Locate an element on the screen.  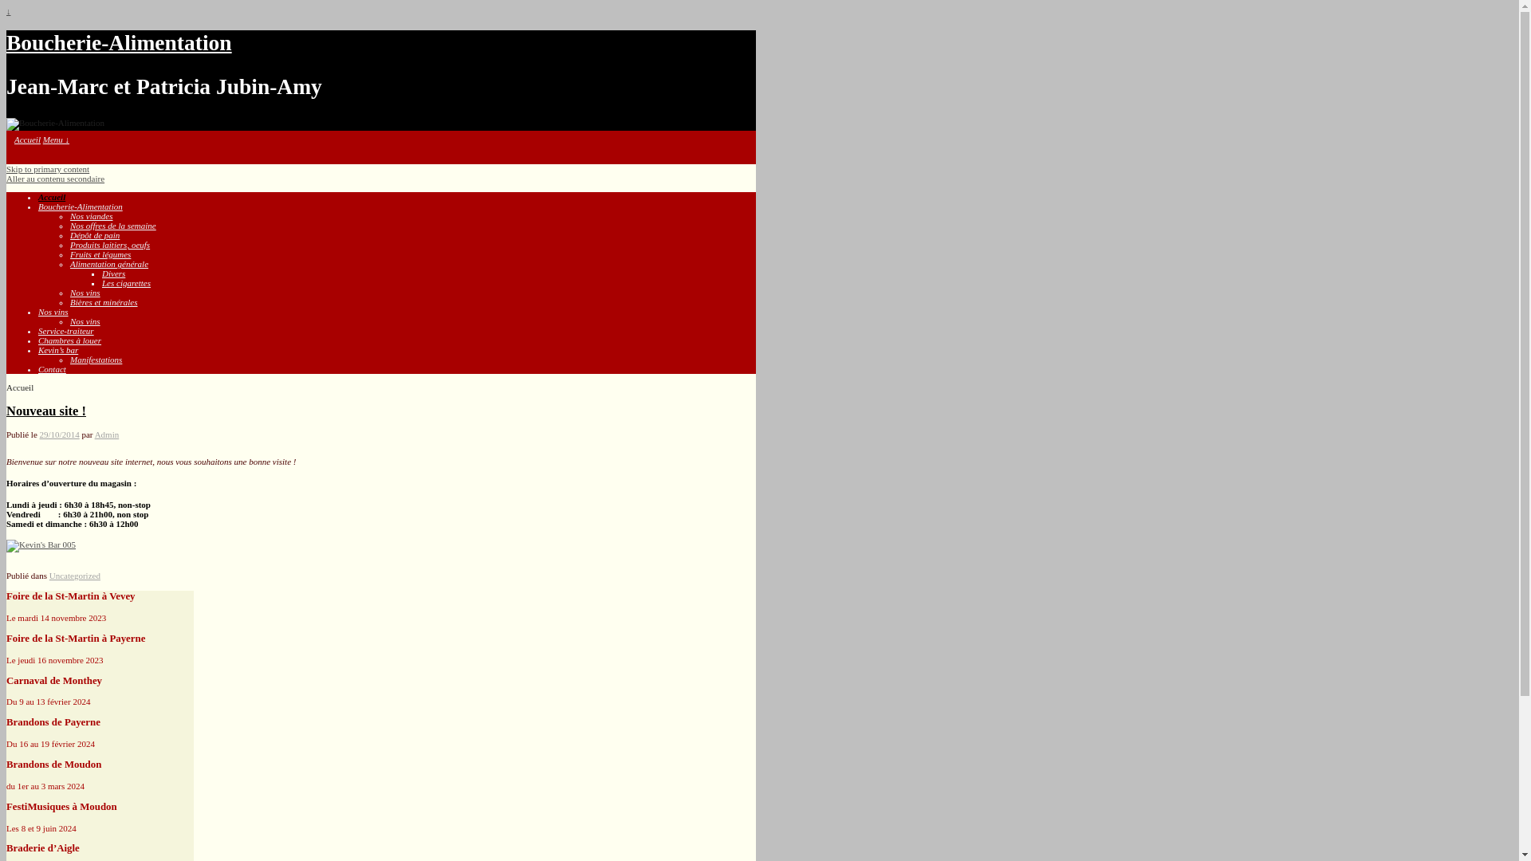
Divers is located at coordinates (113, 273).